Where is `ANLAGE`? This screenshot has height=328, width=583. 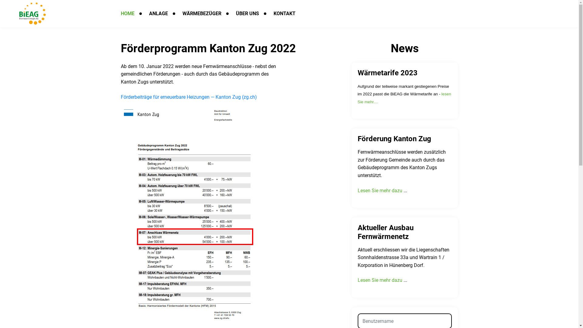 ANLAGE is located at coordinates (158, 14).